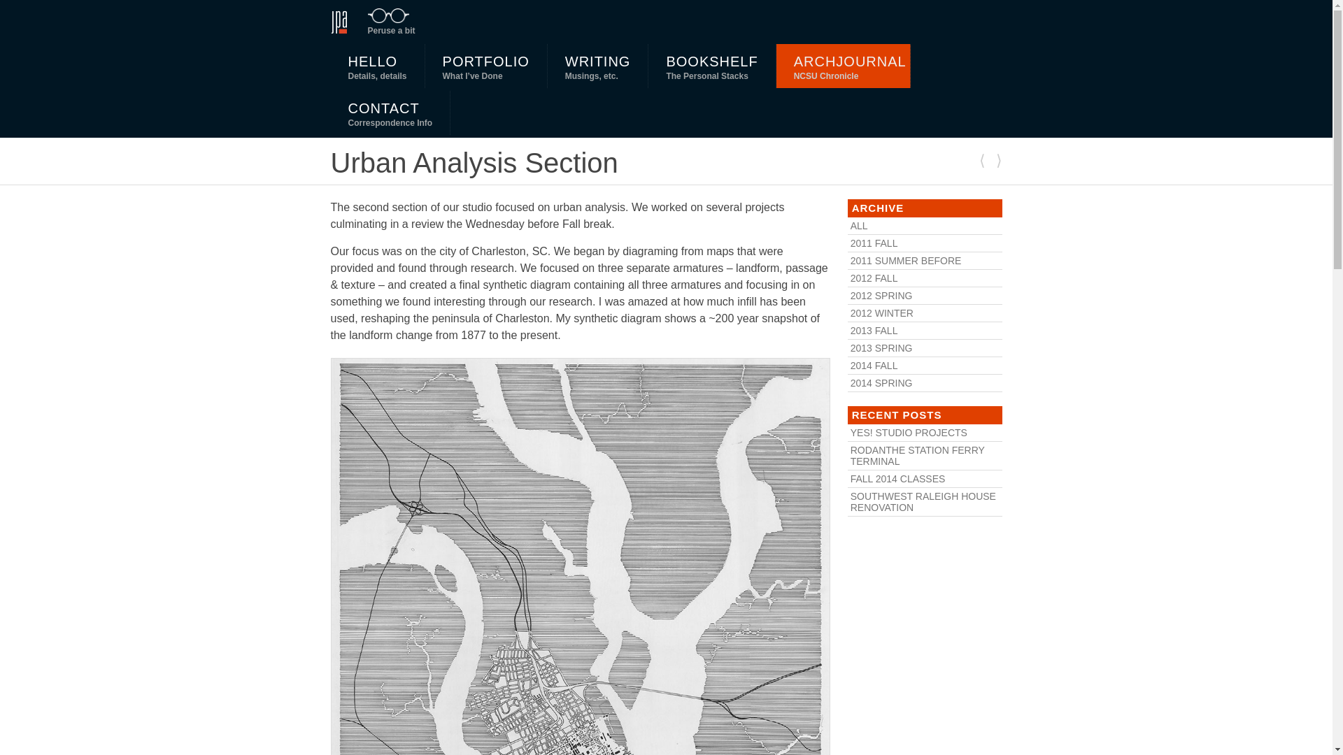 This screenshot has height=755, width=1343. I want to click on 2011 SUMMER BEFORE, so click(712, 66).